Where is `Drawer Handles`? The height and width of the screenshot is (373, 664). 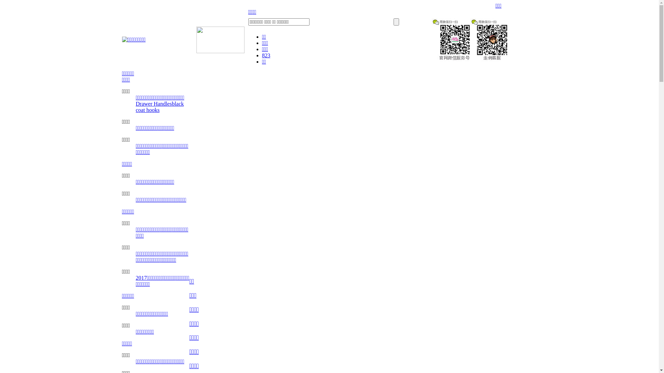
Drawer Handles is located at coordinates (154, 104).